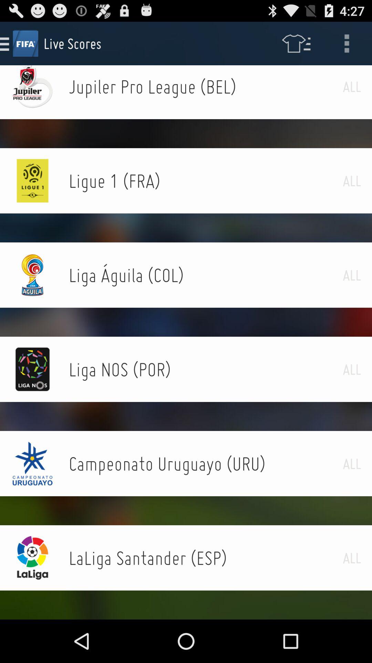  What do you see at coordinates (206, 463) in the screenshot?
I see `jump to campeonato uruguayo (uru) icon` at bounding box center [206, 463].